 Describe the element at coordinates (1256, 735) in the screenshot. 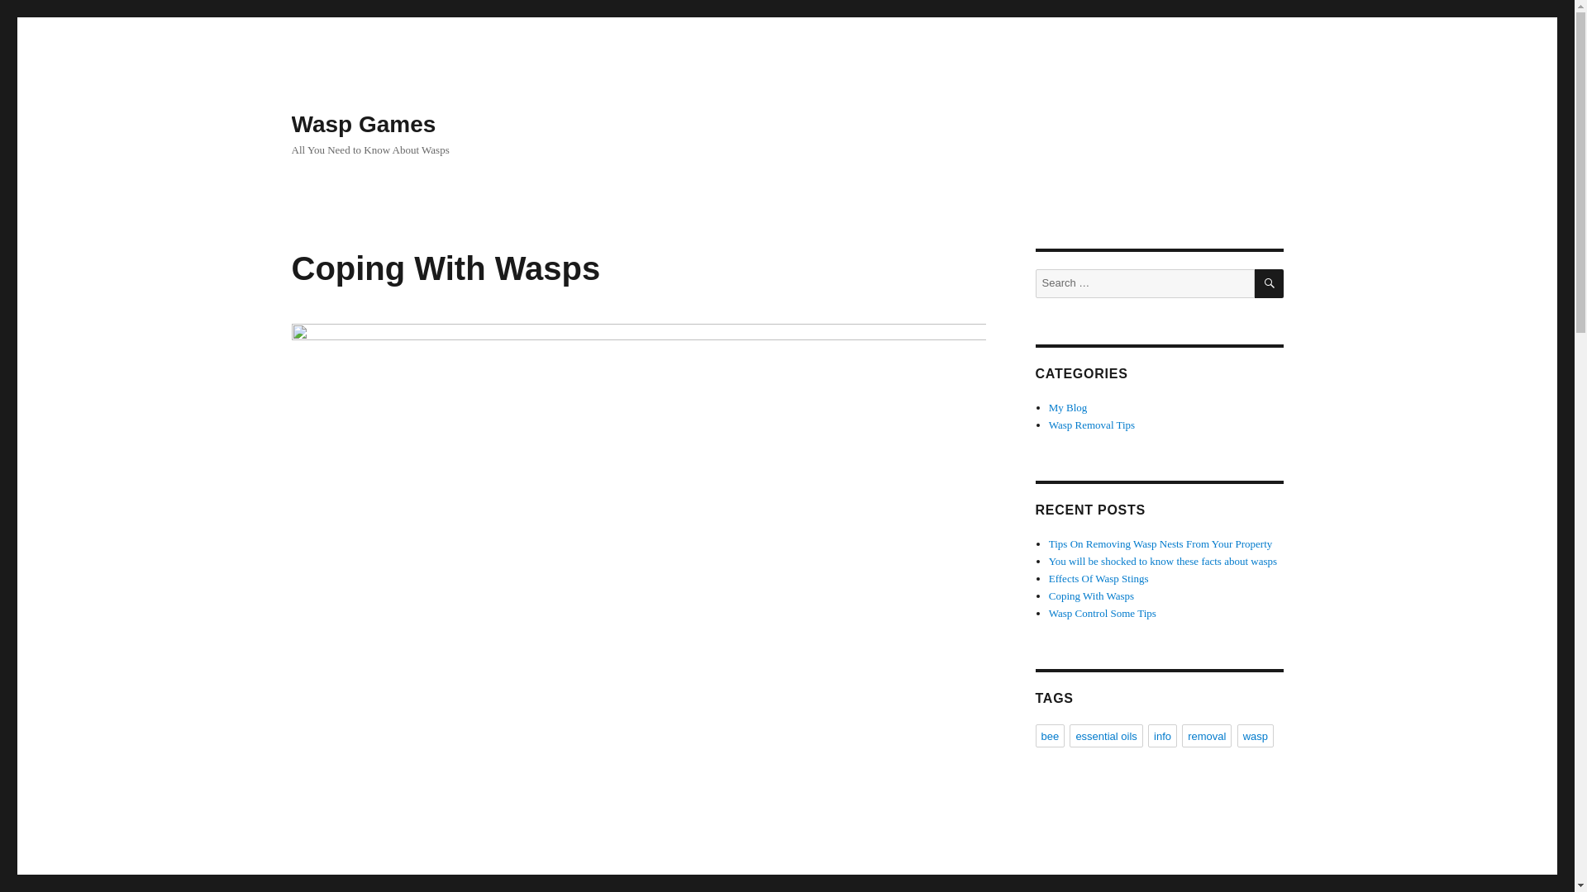

I see `wasp` at that location.